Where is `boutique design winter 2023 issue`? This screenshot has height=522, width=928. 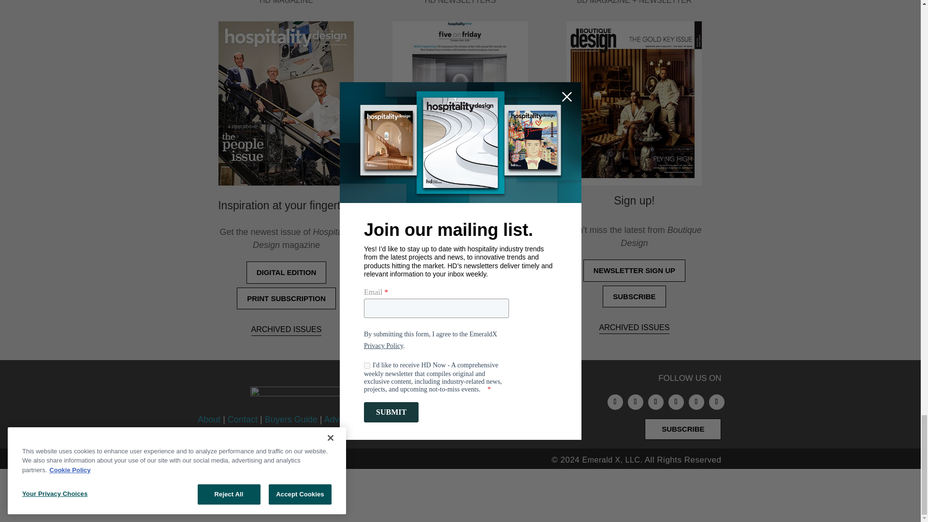
boutique design winter 2023 issue is located at coordinates (634, 103).